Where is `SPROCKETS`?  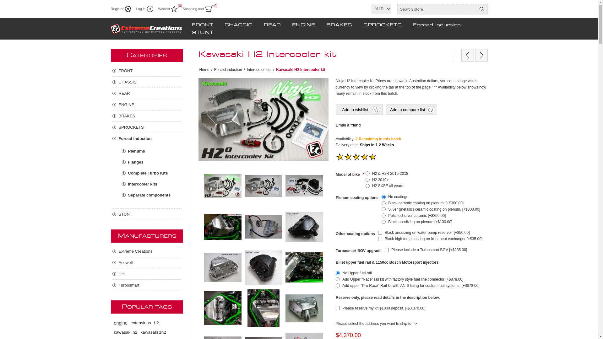 SPROCKETS is located at coordinates (382, 25).